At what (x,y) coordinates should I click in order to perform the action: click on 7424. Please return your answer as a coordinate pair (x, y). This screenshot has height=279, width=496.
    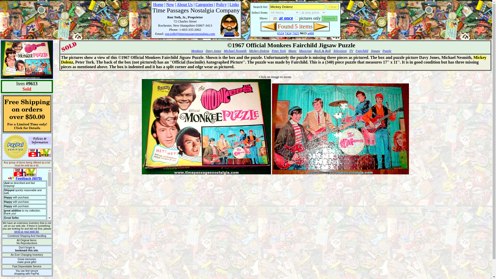
    Looking at the image, I should click on (288, 33).